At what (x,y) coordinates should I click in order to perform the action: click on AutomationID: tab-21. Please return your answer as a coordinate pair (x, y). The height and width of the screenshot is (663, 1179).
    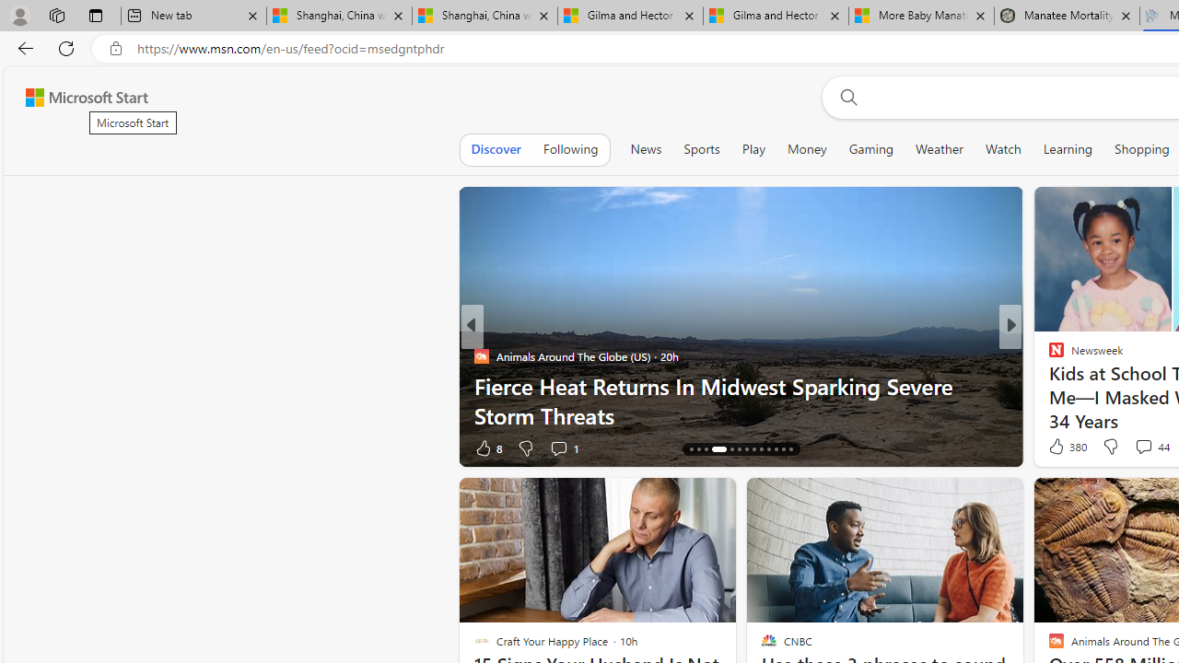
    Looking at the image, I should click on (753, 449).